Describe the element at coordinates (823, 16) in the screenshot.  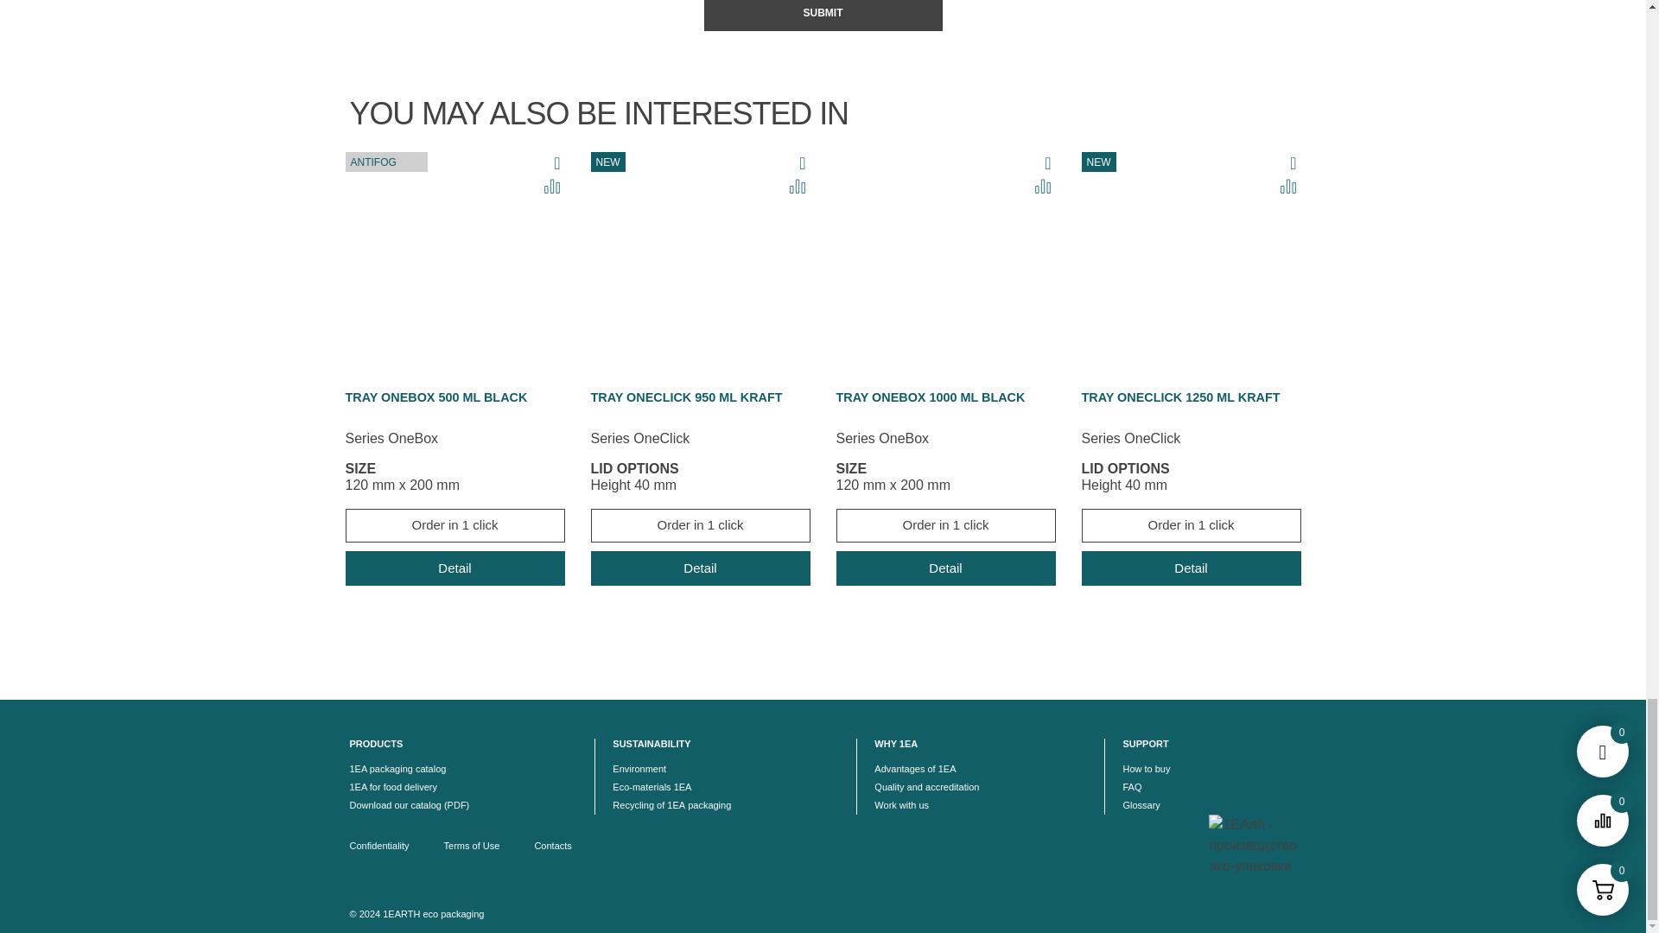
I see `Submit` at that location.